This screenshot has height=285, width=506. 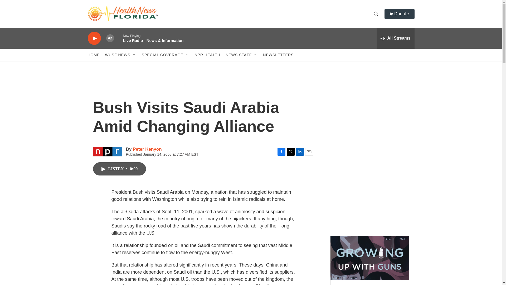 I want to click on 3rd party ad content, so click(x=369, y=116).